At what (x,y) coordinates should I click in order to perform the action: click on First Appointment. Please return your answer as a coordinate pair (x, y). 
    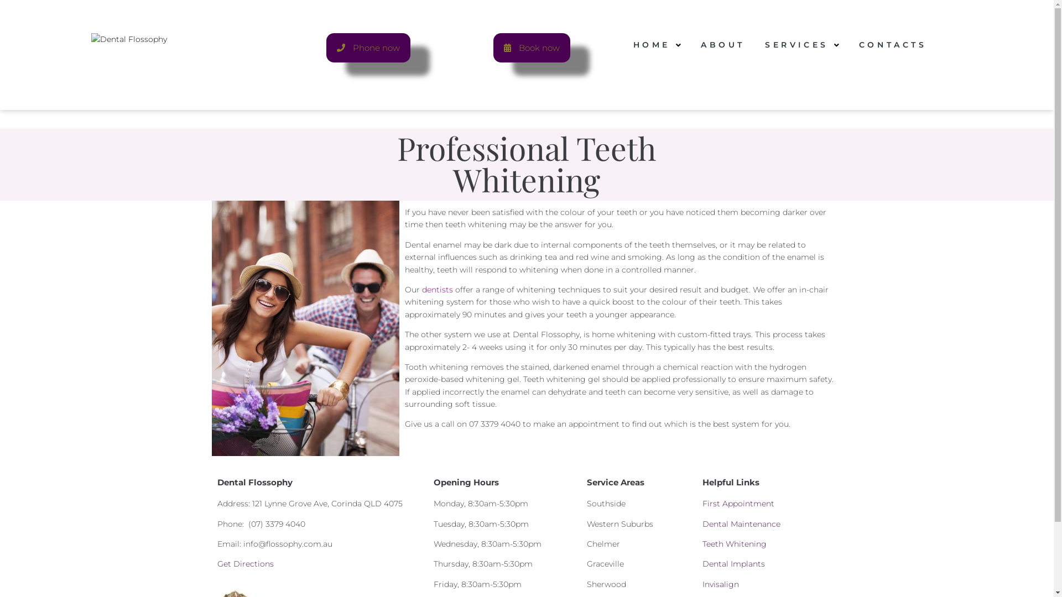
    Looking at the image, I should click on (738, 504).